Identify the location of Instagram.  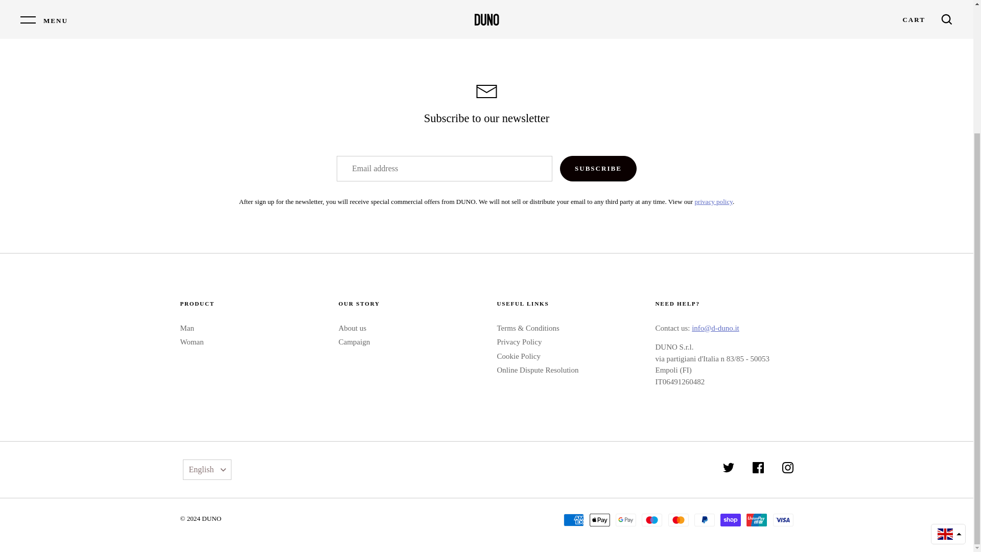
(787, 467).